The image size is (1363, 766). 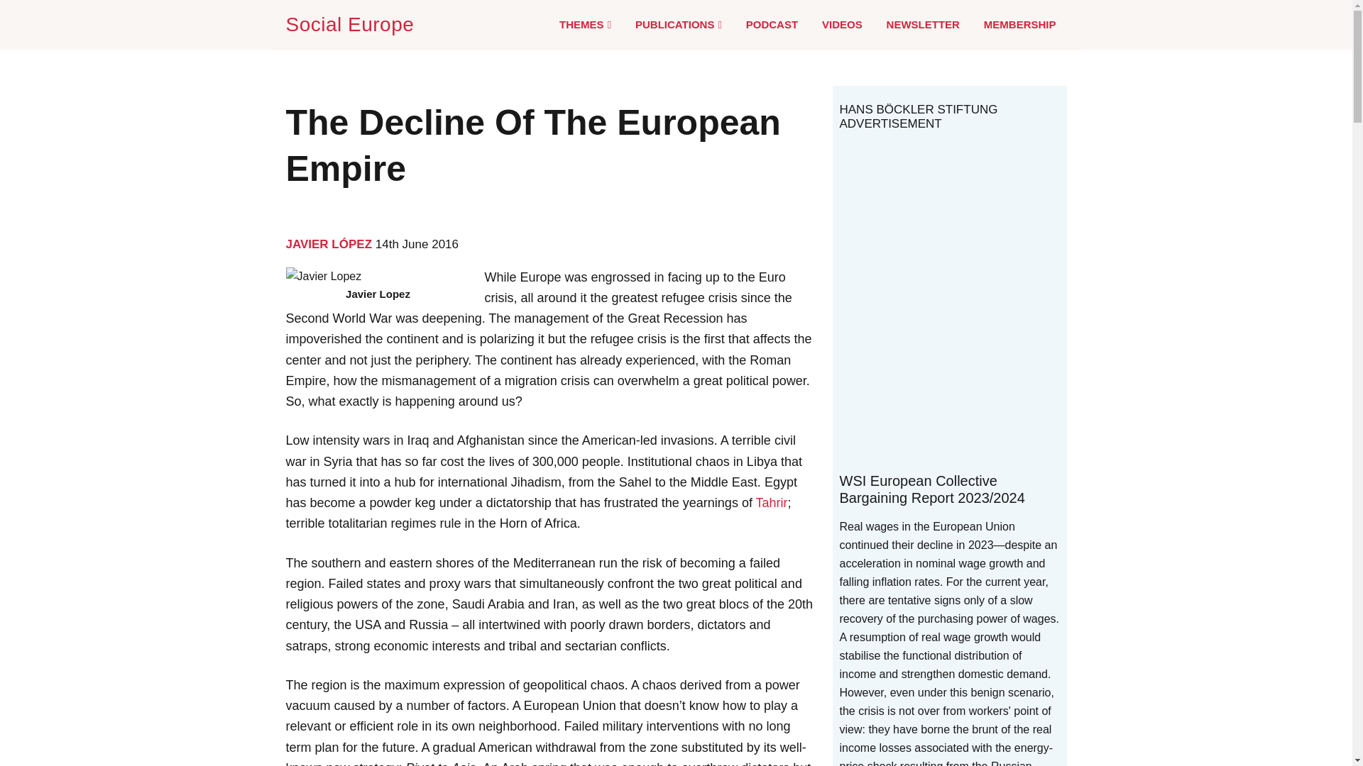 I want to click on NEWSLETTER, so click(x=923, y=24).